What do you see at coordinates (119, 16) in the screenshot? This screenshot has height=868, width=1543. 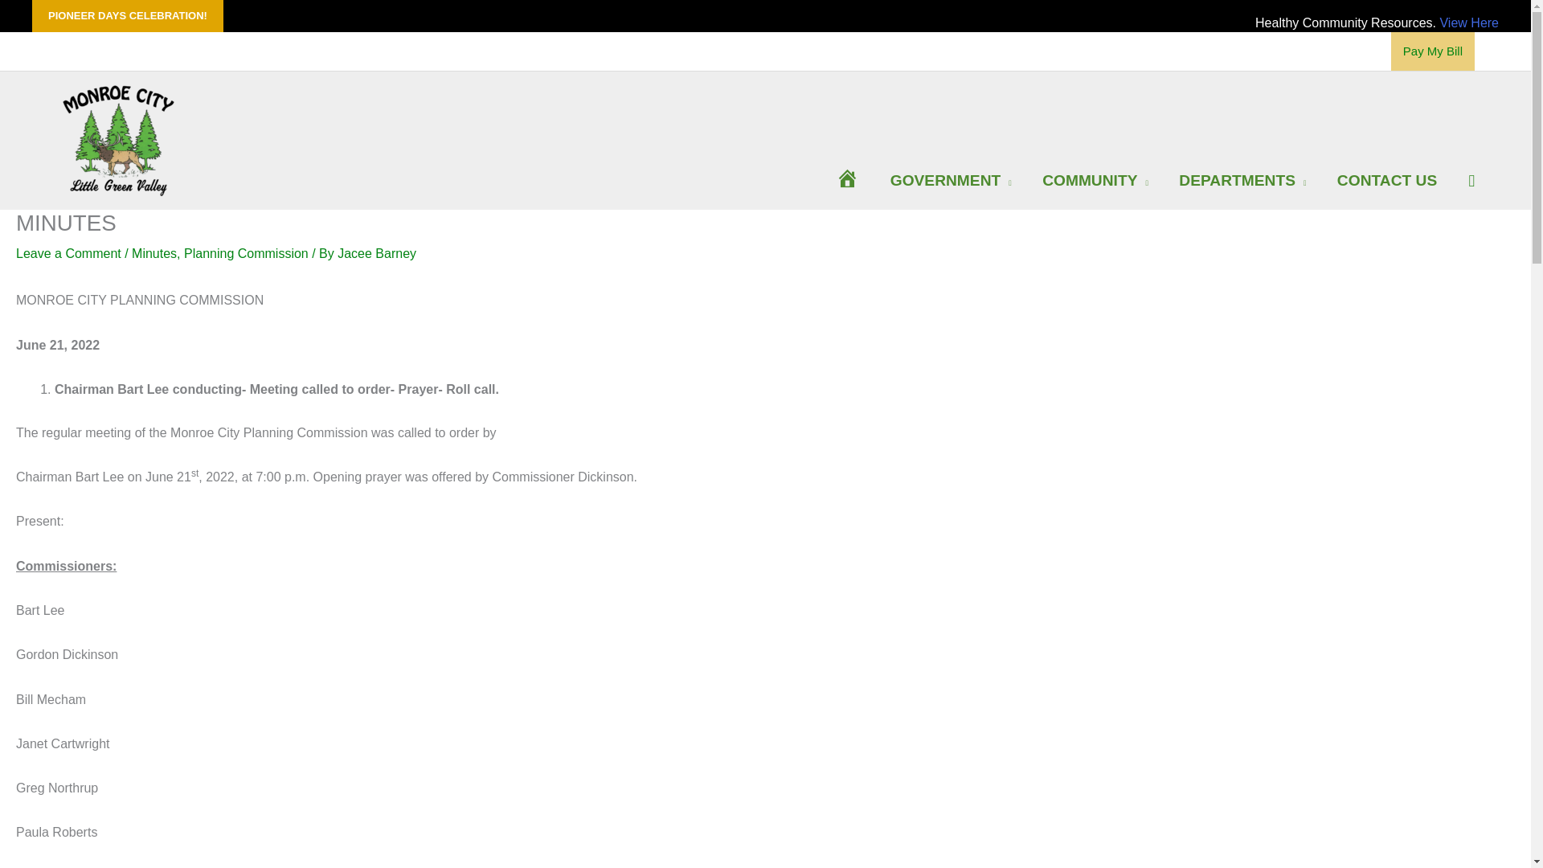 I see `PIONEER DAYS CELEBRATION!` at bounding box center [119, 16].